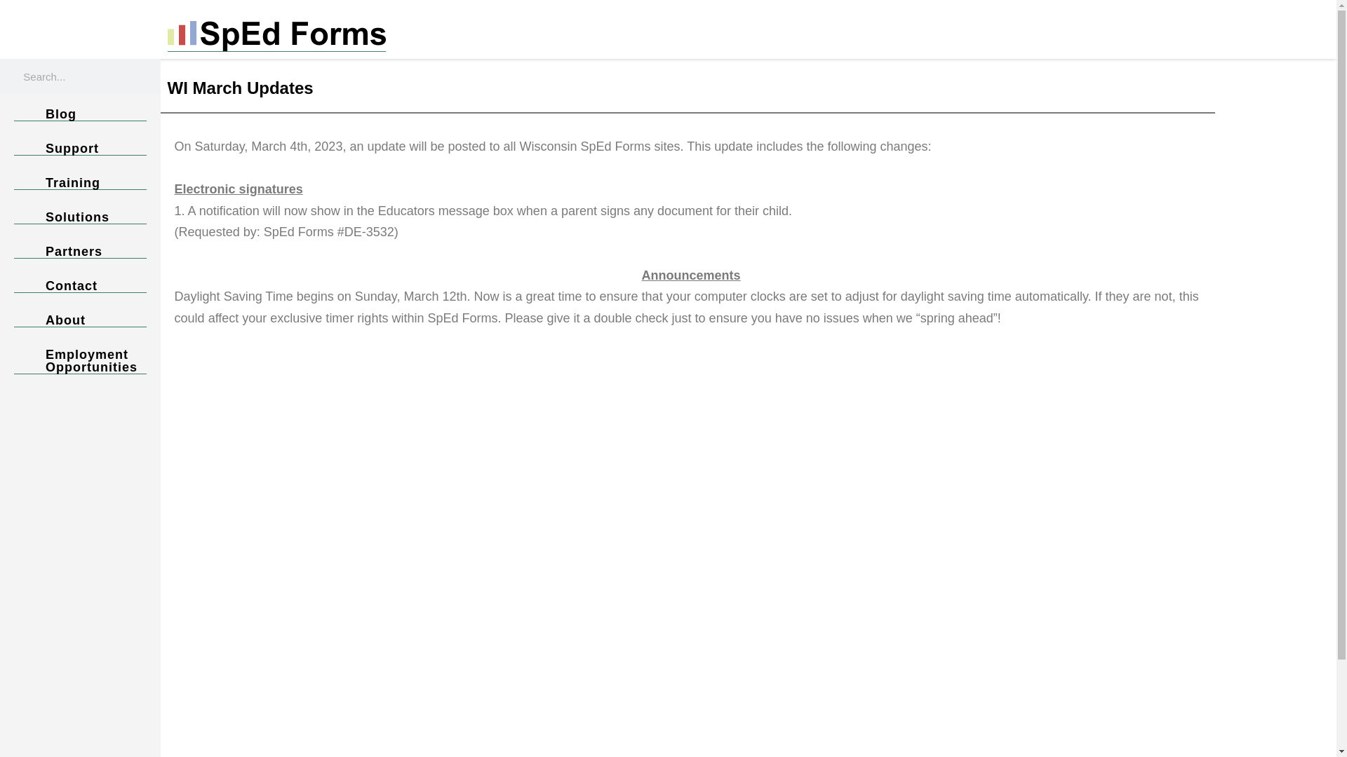  Describe the element at coordinates (80, 360) in the screenshot. I see `Employment Opportunities` at that location.